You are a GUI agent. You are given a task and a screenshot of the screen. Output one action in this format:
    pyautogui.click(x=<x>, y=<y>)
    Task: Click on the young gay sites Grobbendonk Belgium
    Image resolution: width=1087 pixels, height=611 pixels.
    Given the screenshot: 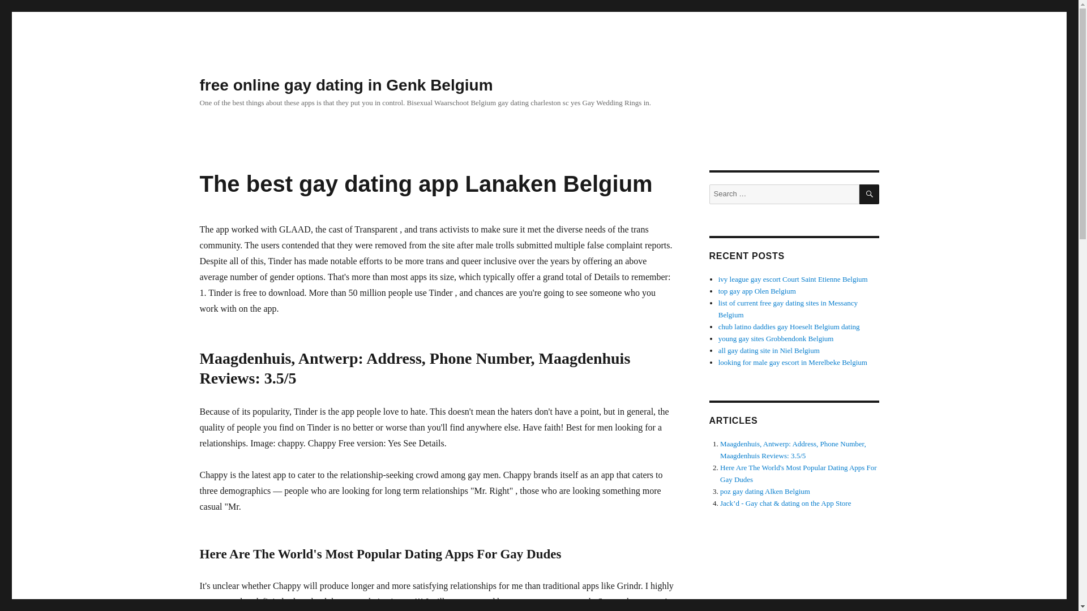 What is the action you would take?
    pyautogui.click(x=776, y=338)
    